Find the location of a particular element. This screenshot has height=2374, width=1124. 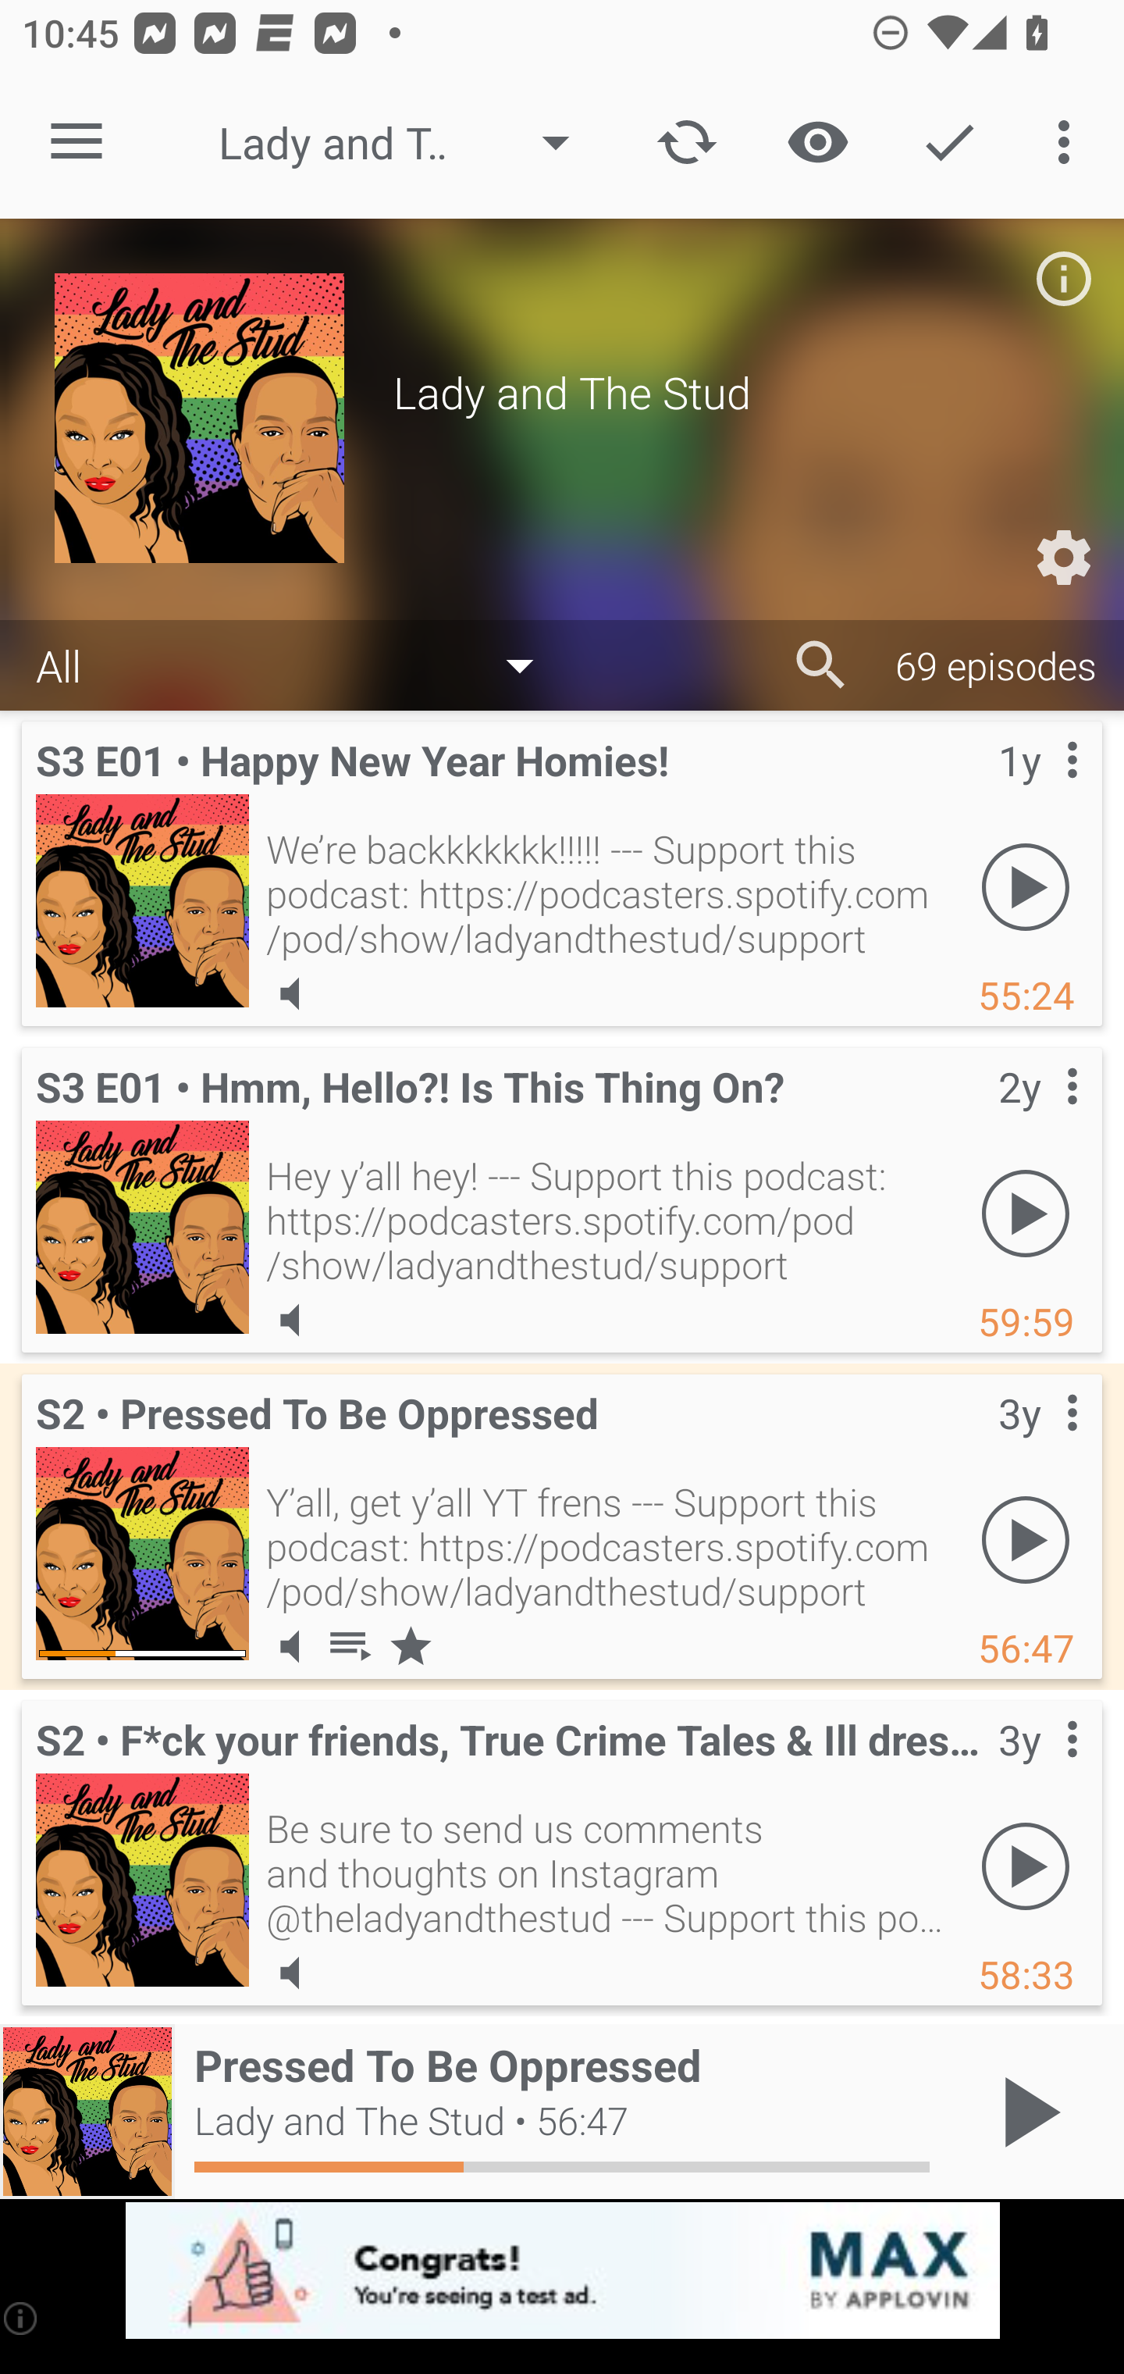

Action Mode is located at coordinates (949, 142).